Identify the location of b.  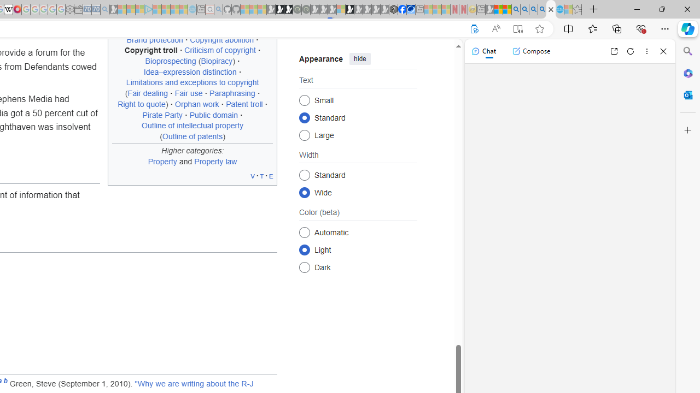
(5, 384).